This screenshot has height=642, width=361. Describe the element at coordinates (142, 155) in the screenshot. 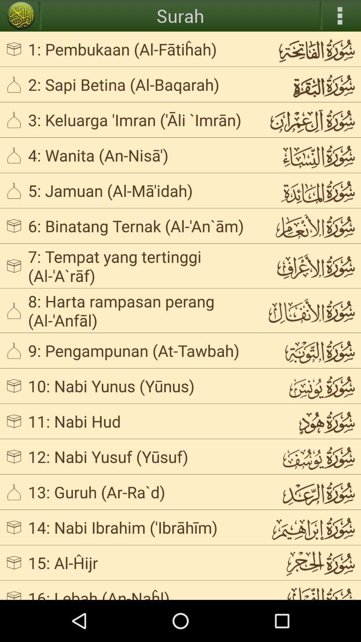

I see `launch the 4 wanita an` at that location.